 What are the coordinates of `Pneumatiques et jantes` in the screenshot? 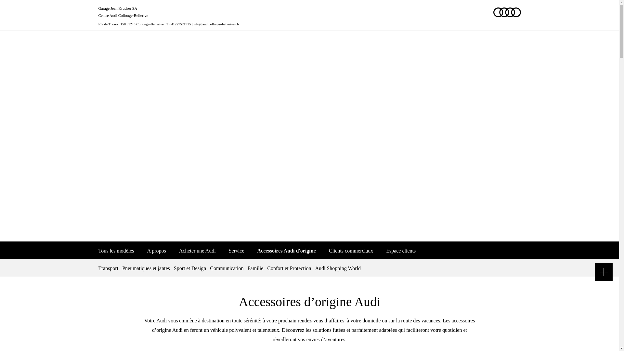 It's located at (146, 268).